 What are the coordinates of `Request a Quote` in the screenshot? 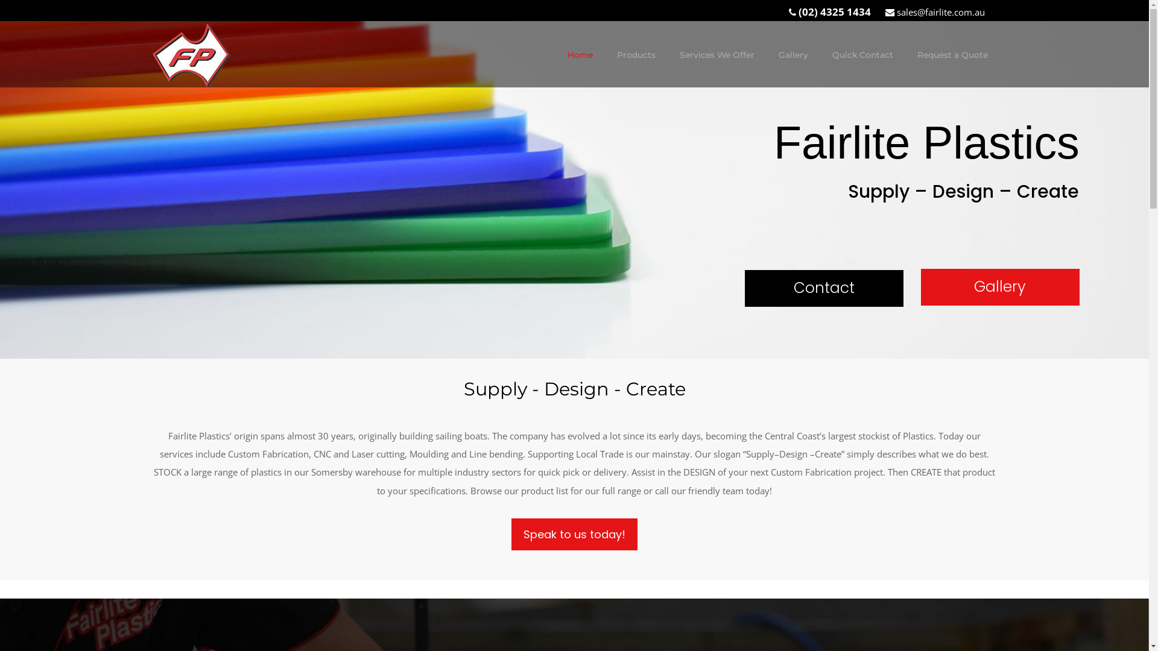 It's located at (952, 55).